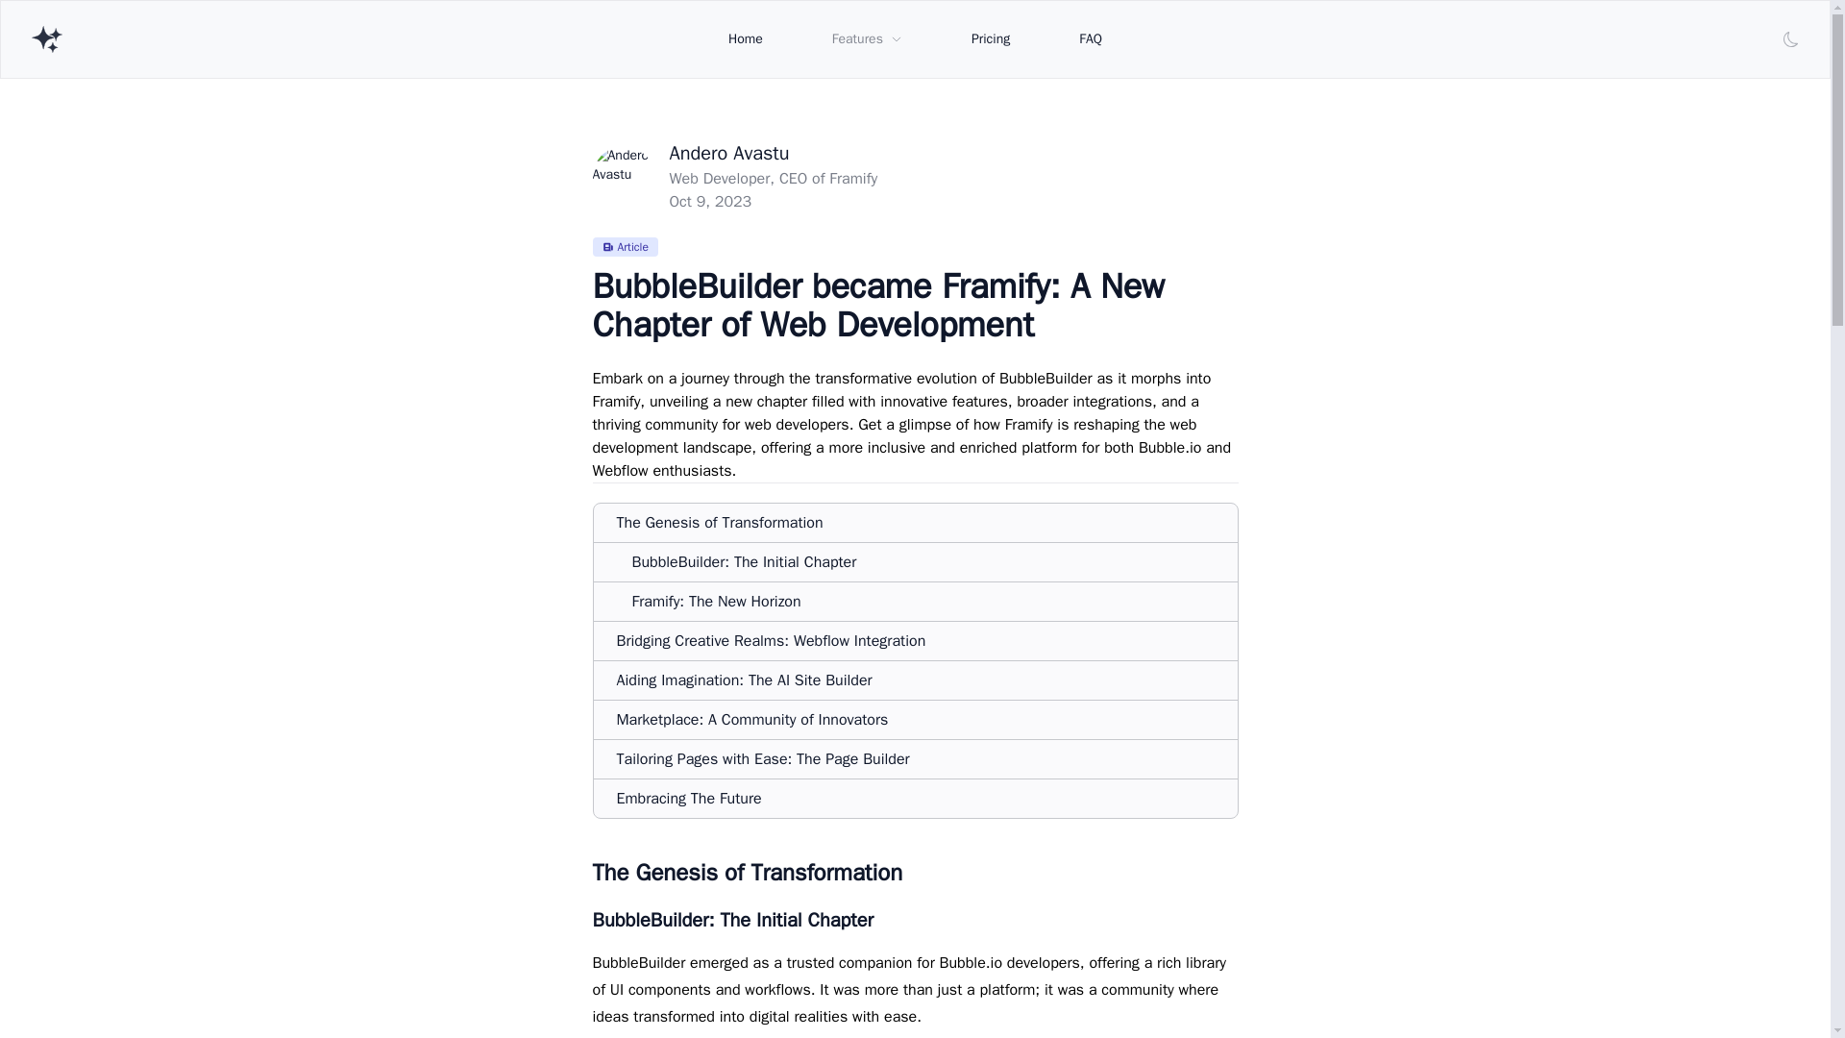 The height and width of the screenshot is (1038, 1845). Describe the element at coordinates (771, 640) in the screenshot. I see `Bridging Creative Realms: Webflow Integration` at that location.